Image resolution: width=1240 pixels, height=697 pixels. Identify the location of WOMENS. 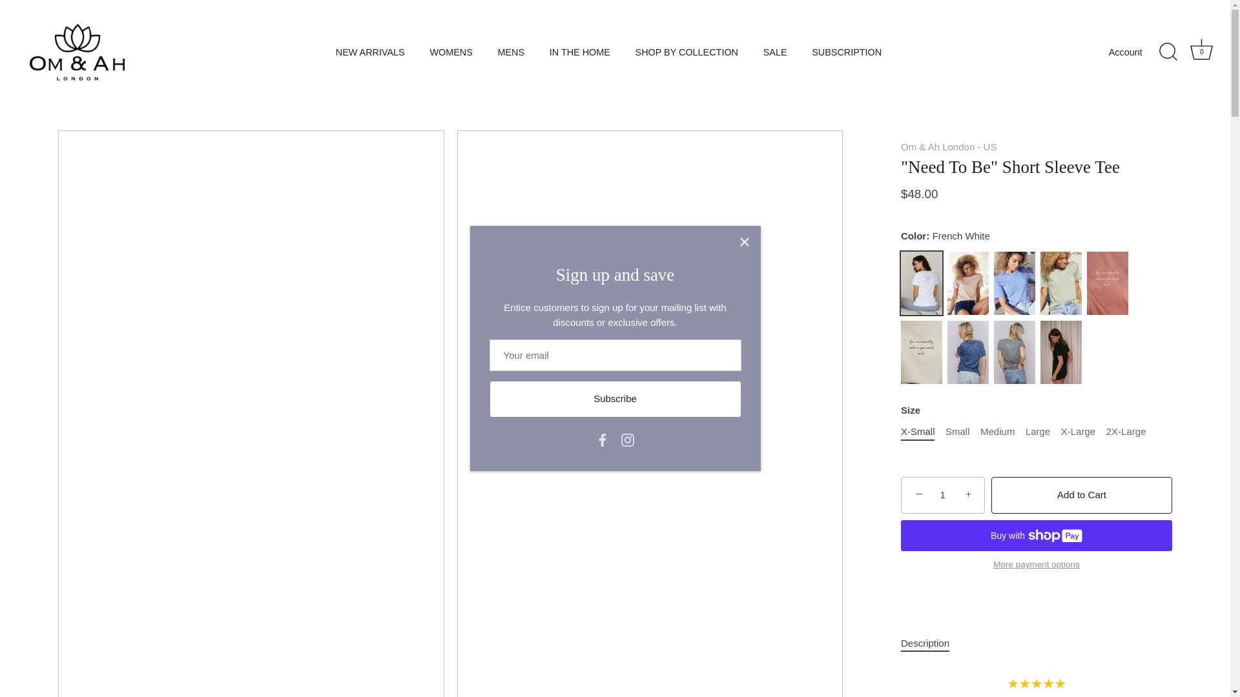
(451, 52).